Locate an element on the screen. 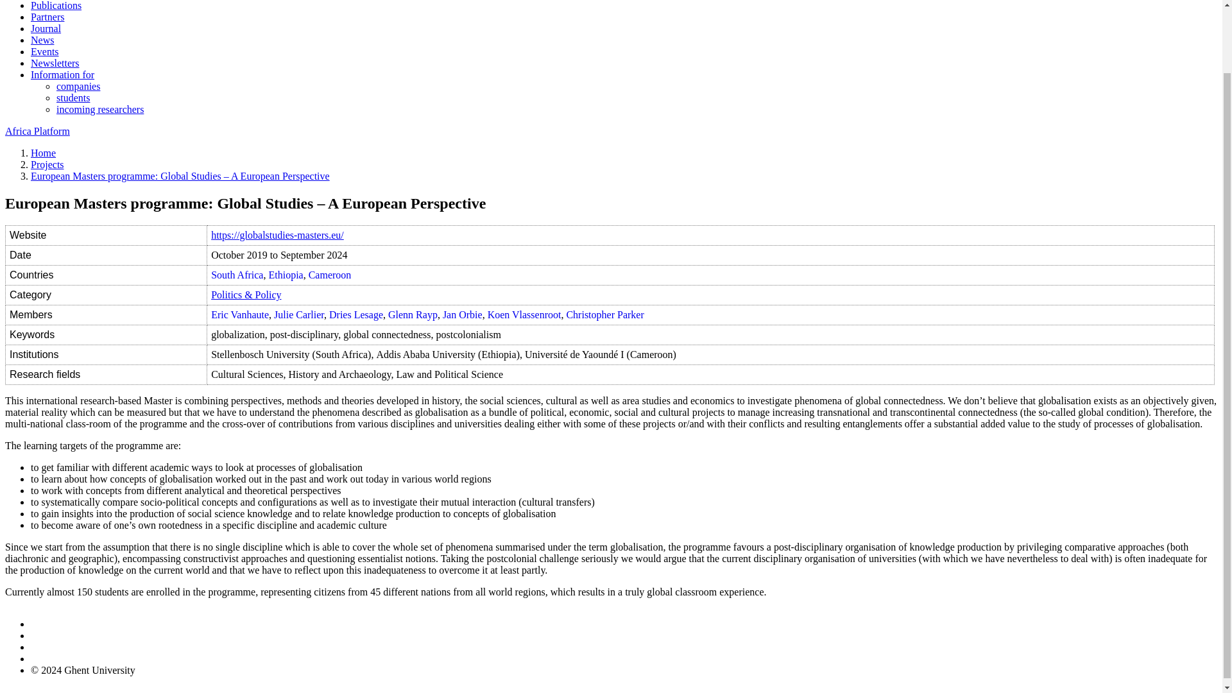  Cameroon is located at coordinates (330, 275).